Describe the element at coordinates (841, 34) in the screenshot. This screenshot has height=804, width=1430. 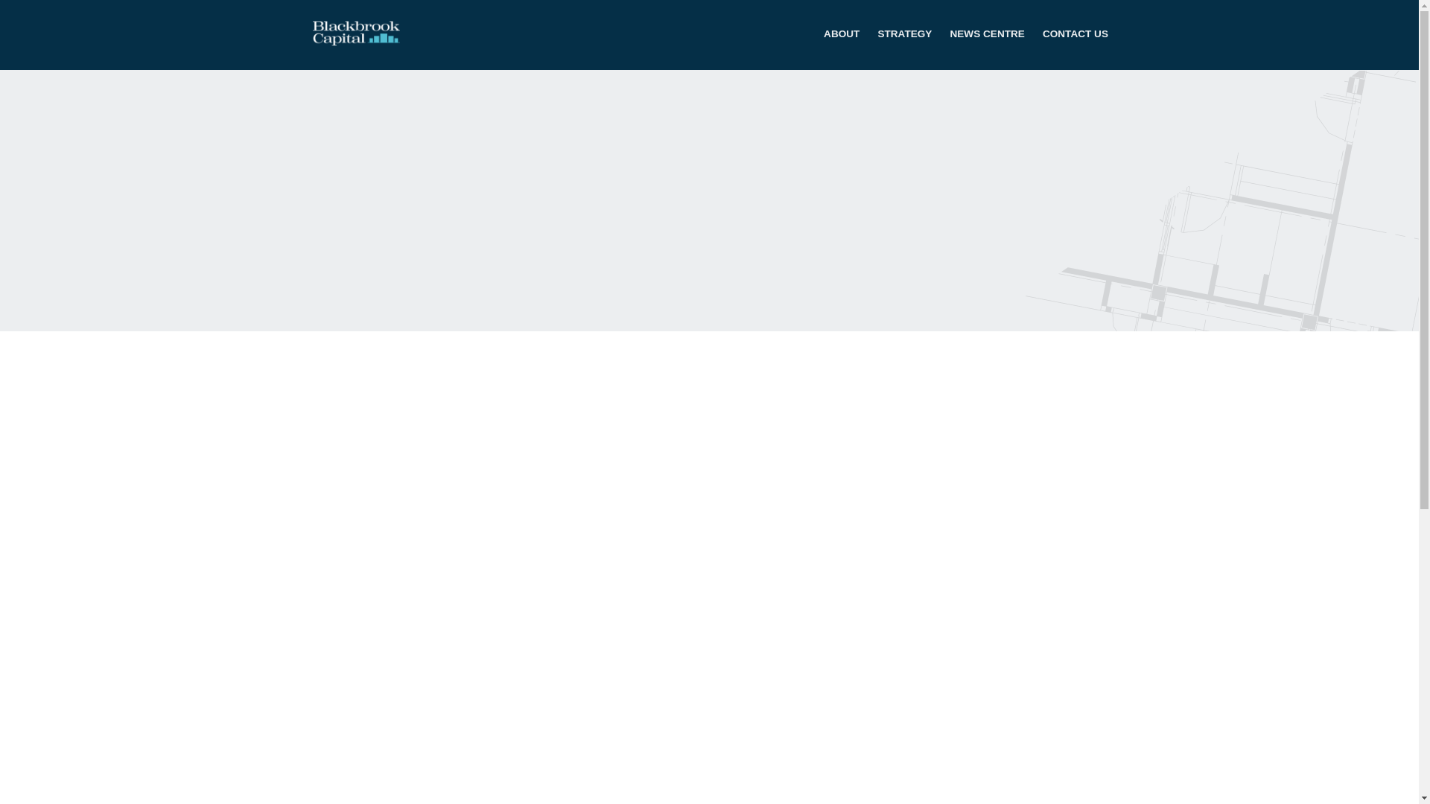
I see `ABOUT` at that location.